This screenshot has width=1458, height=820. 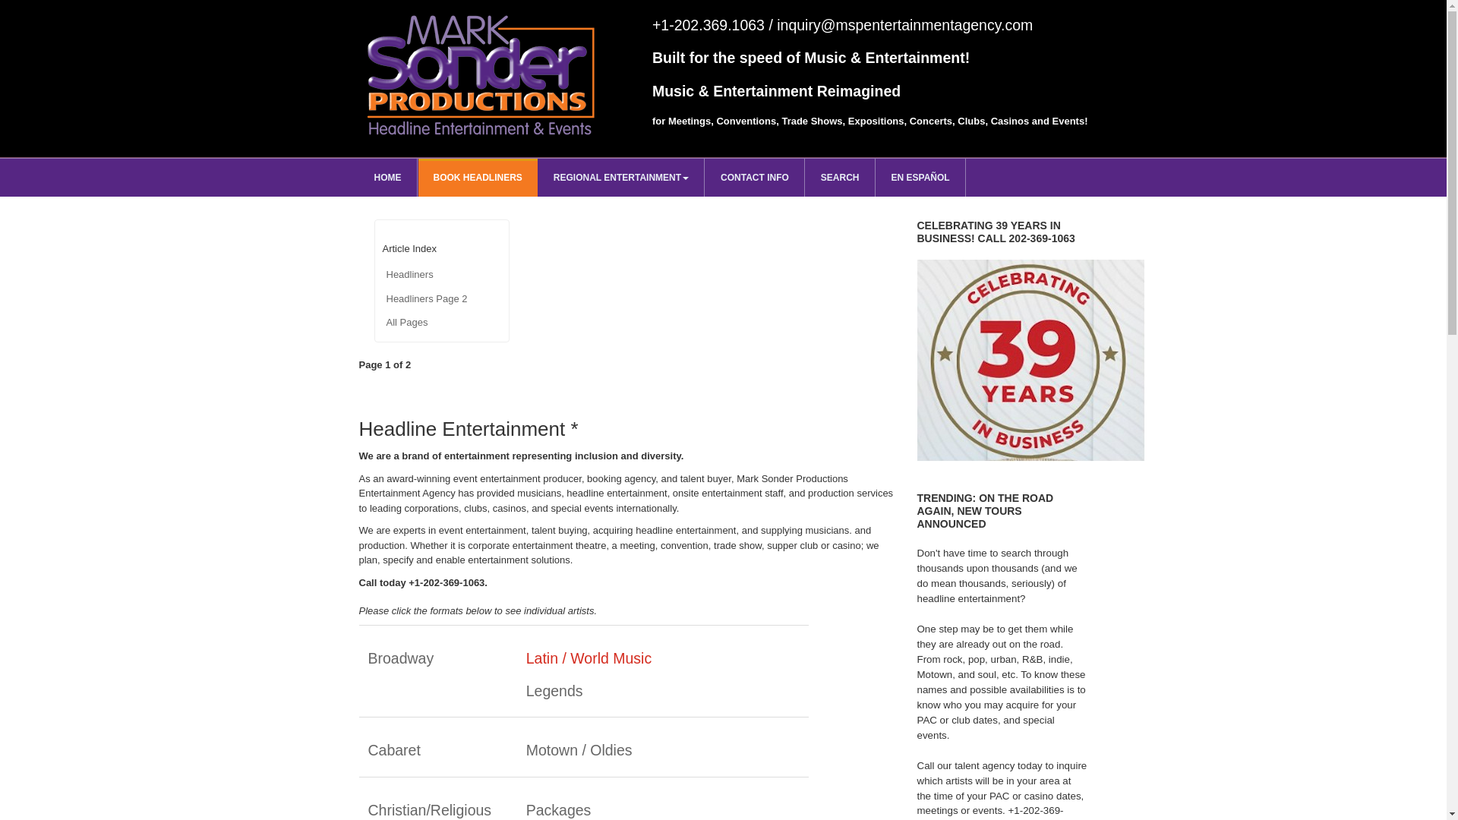 I want to click on CONTACT INFO, so click(x=755, y=178).